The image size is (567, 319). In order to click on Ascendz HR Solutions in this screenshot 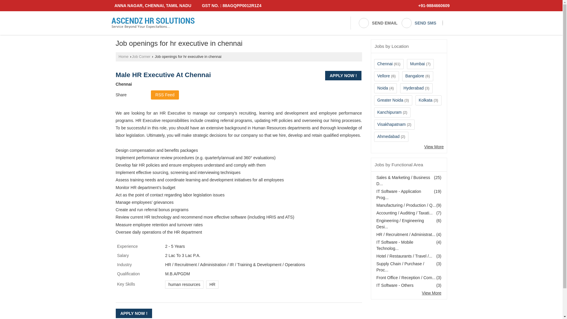, I will do `click(153, 23)`.